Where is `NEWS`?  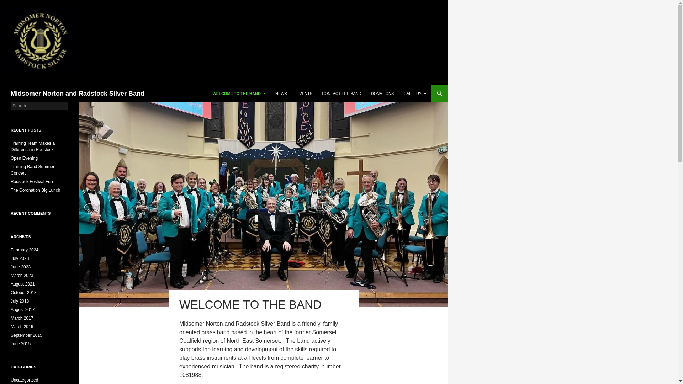
NEWS is located at coordinates (281, 93).